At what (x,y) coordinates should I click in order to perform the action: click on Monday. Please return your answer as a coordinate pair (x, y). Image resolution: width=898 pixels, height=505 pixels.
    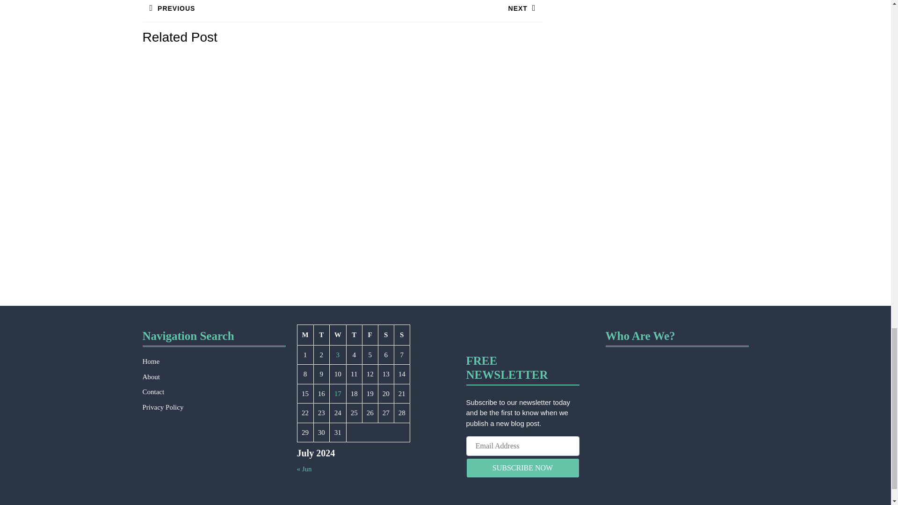
    Looking at the image, I should click on (354, 335).